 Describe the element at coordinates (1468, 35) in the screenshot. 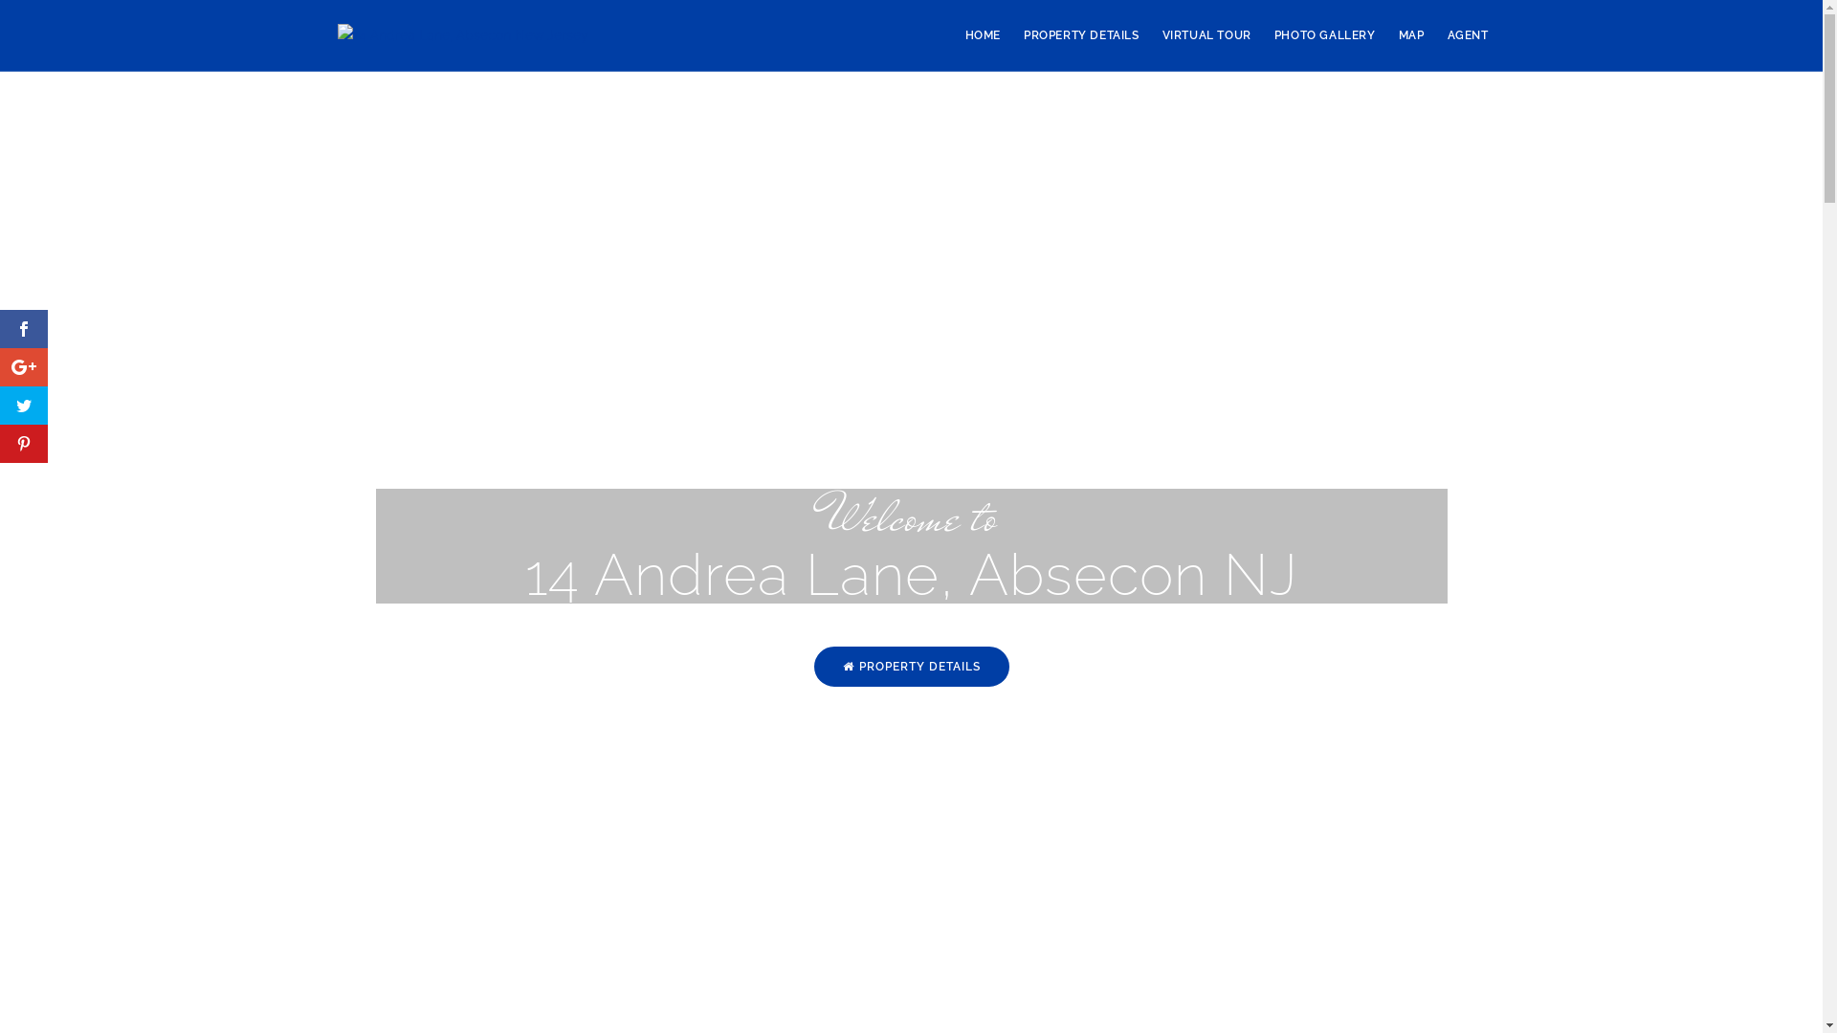

I see `AGENT` at that location.